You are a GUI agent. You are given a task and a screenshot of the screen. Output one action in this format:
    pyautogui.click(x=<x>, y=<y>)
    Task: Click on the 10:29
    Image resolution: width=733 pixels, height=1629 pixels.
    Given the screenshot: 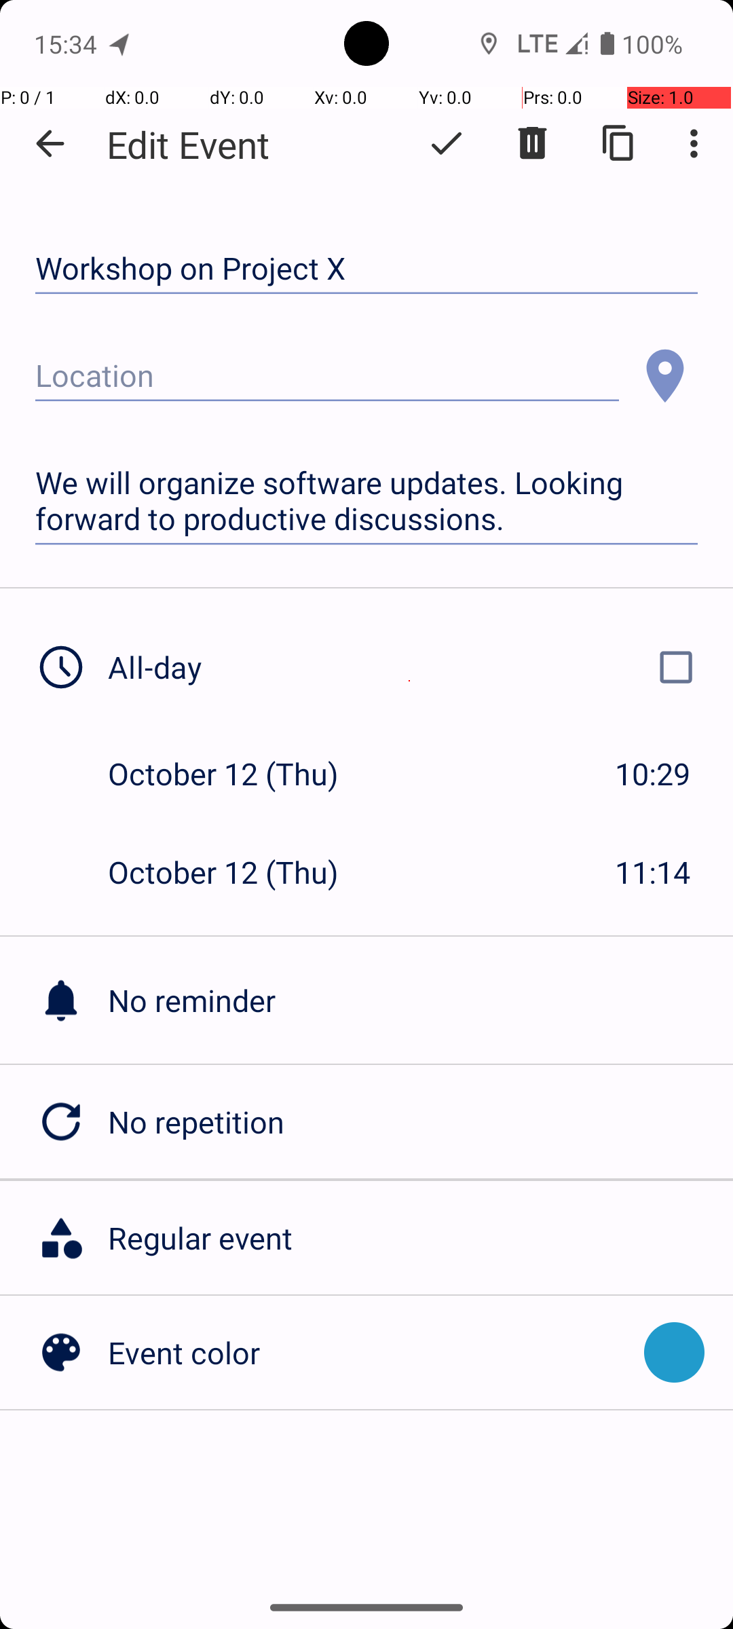 What is the action you would take?
    pyautogui.click(x=653, y=774)
    